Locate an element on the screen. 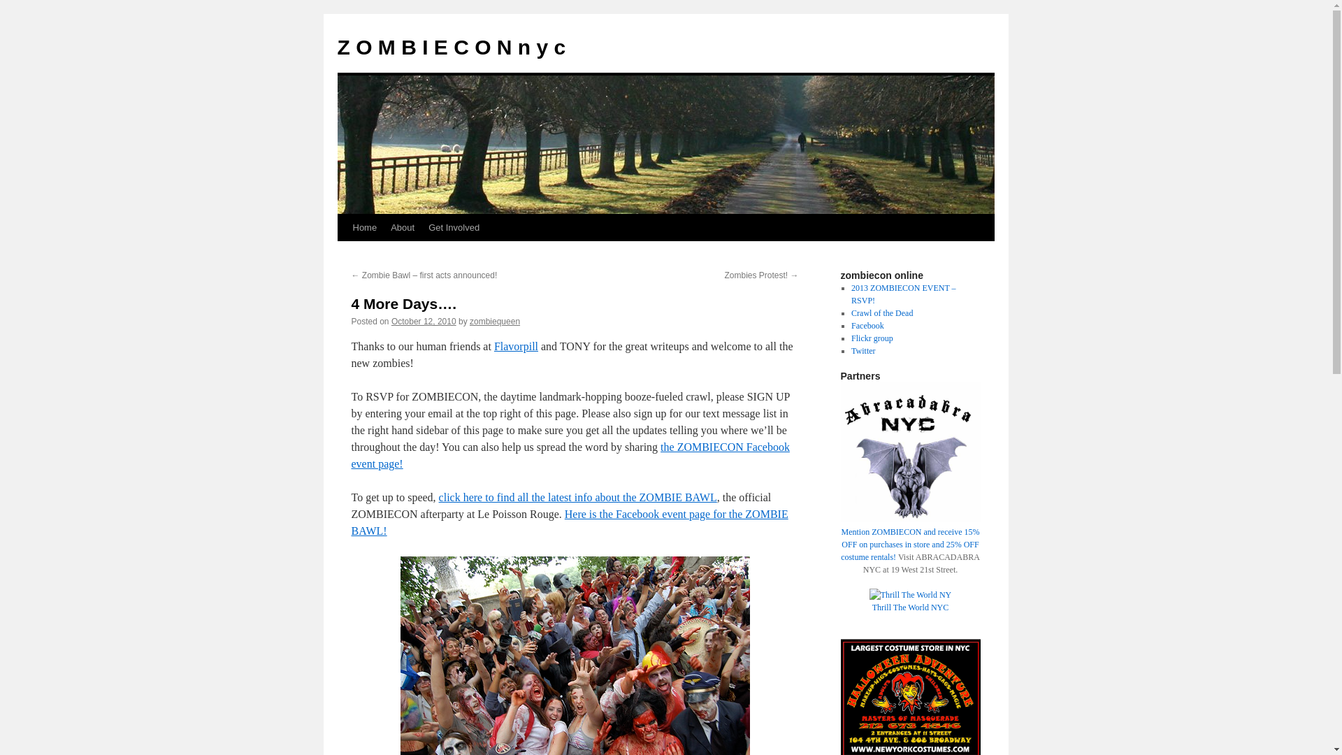  Flickr group is located at coordinates (872, 338).